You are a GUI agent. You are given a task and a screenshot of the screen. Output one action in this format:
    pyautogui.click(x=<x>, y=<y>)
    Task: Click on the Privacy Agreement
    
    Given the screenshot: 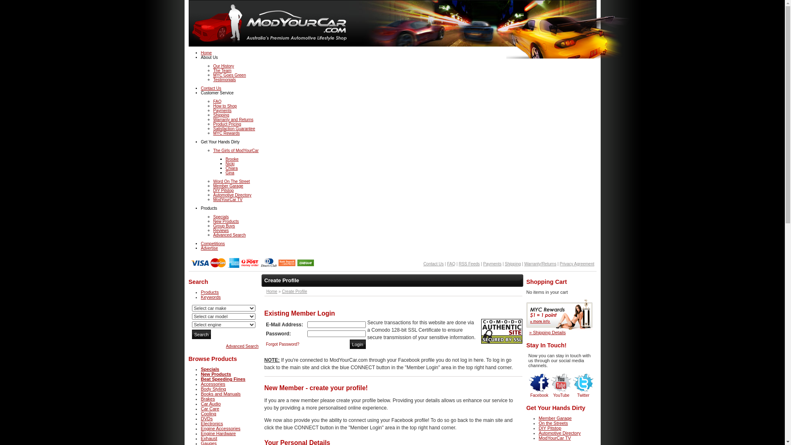 What is the action you would take?
    pyautogui.click(x=577, y=264)
    